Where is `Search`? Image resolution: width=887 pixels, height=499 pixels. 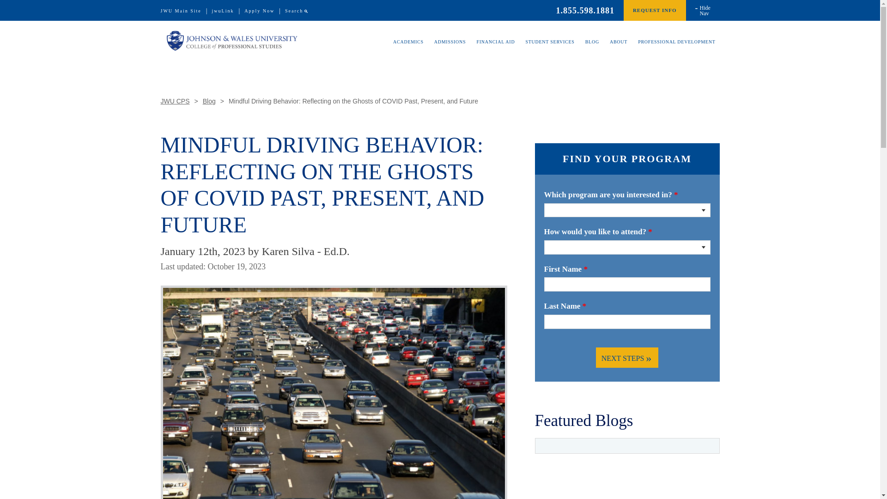 Search is located at coordinates (294, 11).